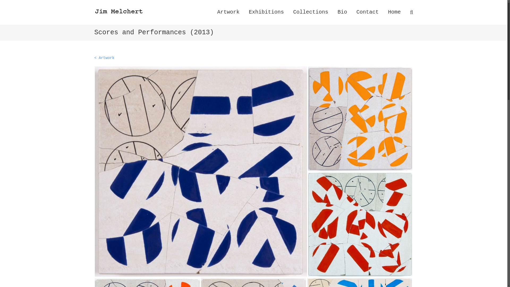  I want to click on Score and Performance Series: Blue, so click(253, 282).